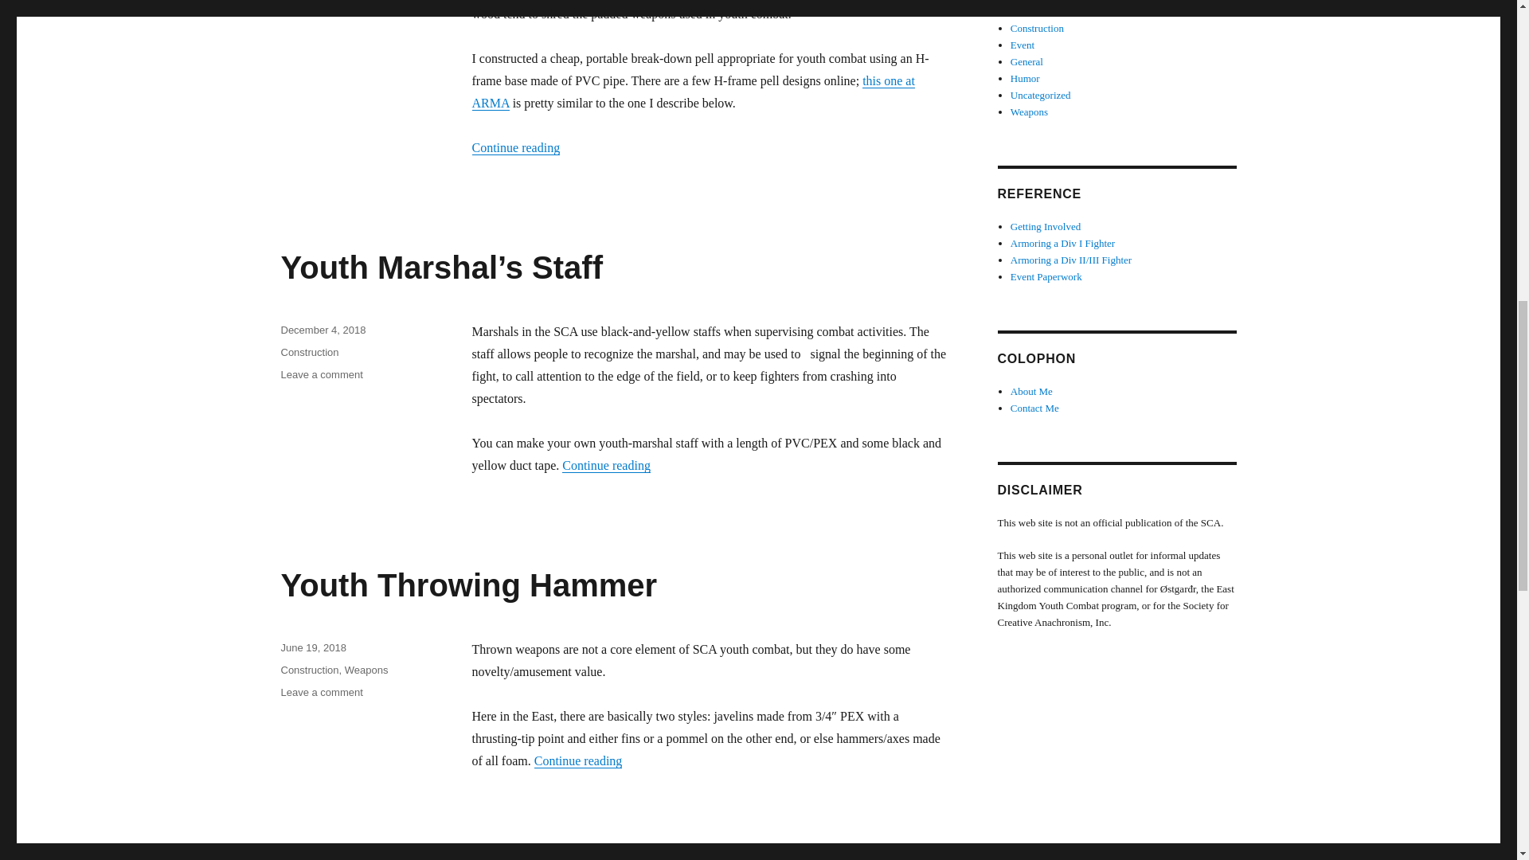 This screenshot has height=860, width=1529. I want to click on Weapons, so click(468, 584).